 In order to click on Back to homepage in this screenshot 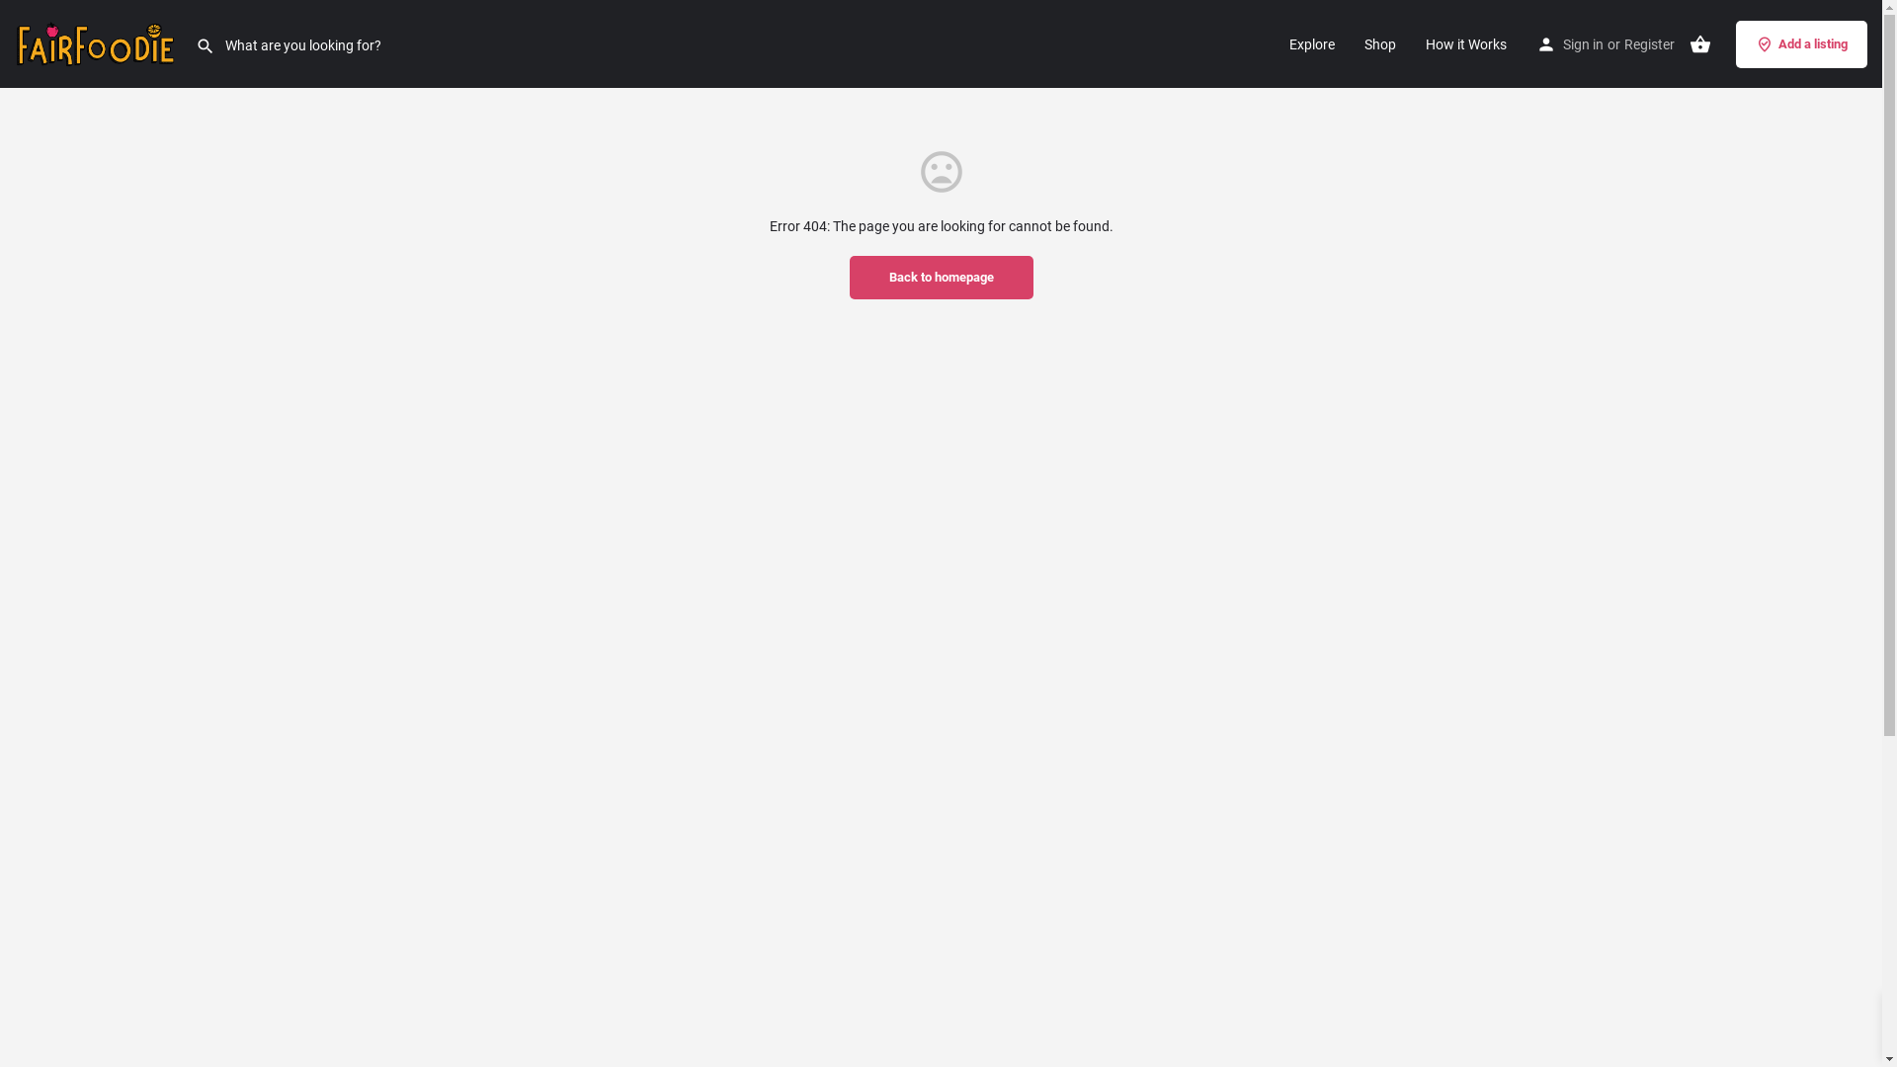, I will do `click(942, 278)`.